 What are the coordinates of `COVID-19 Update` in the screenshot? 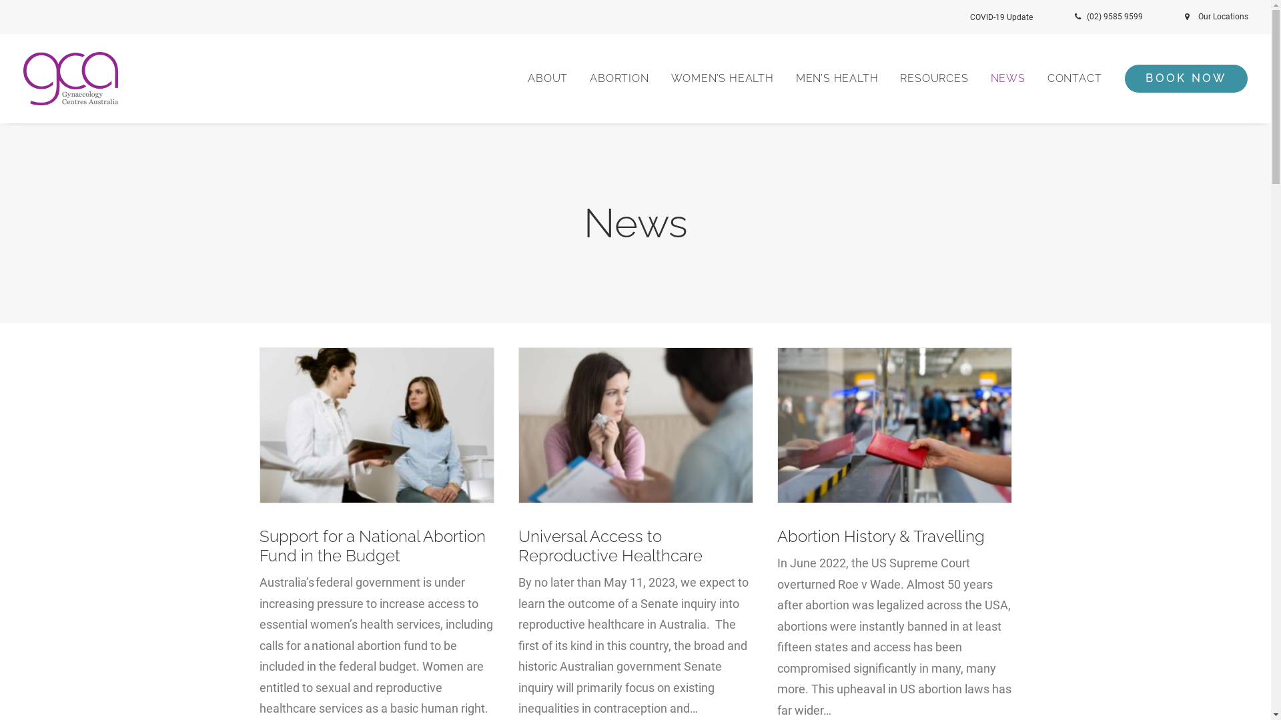 It's located at (1018, 17).